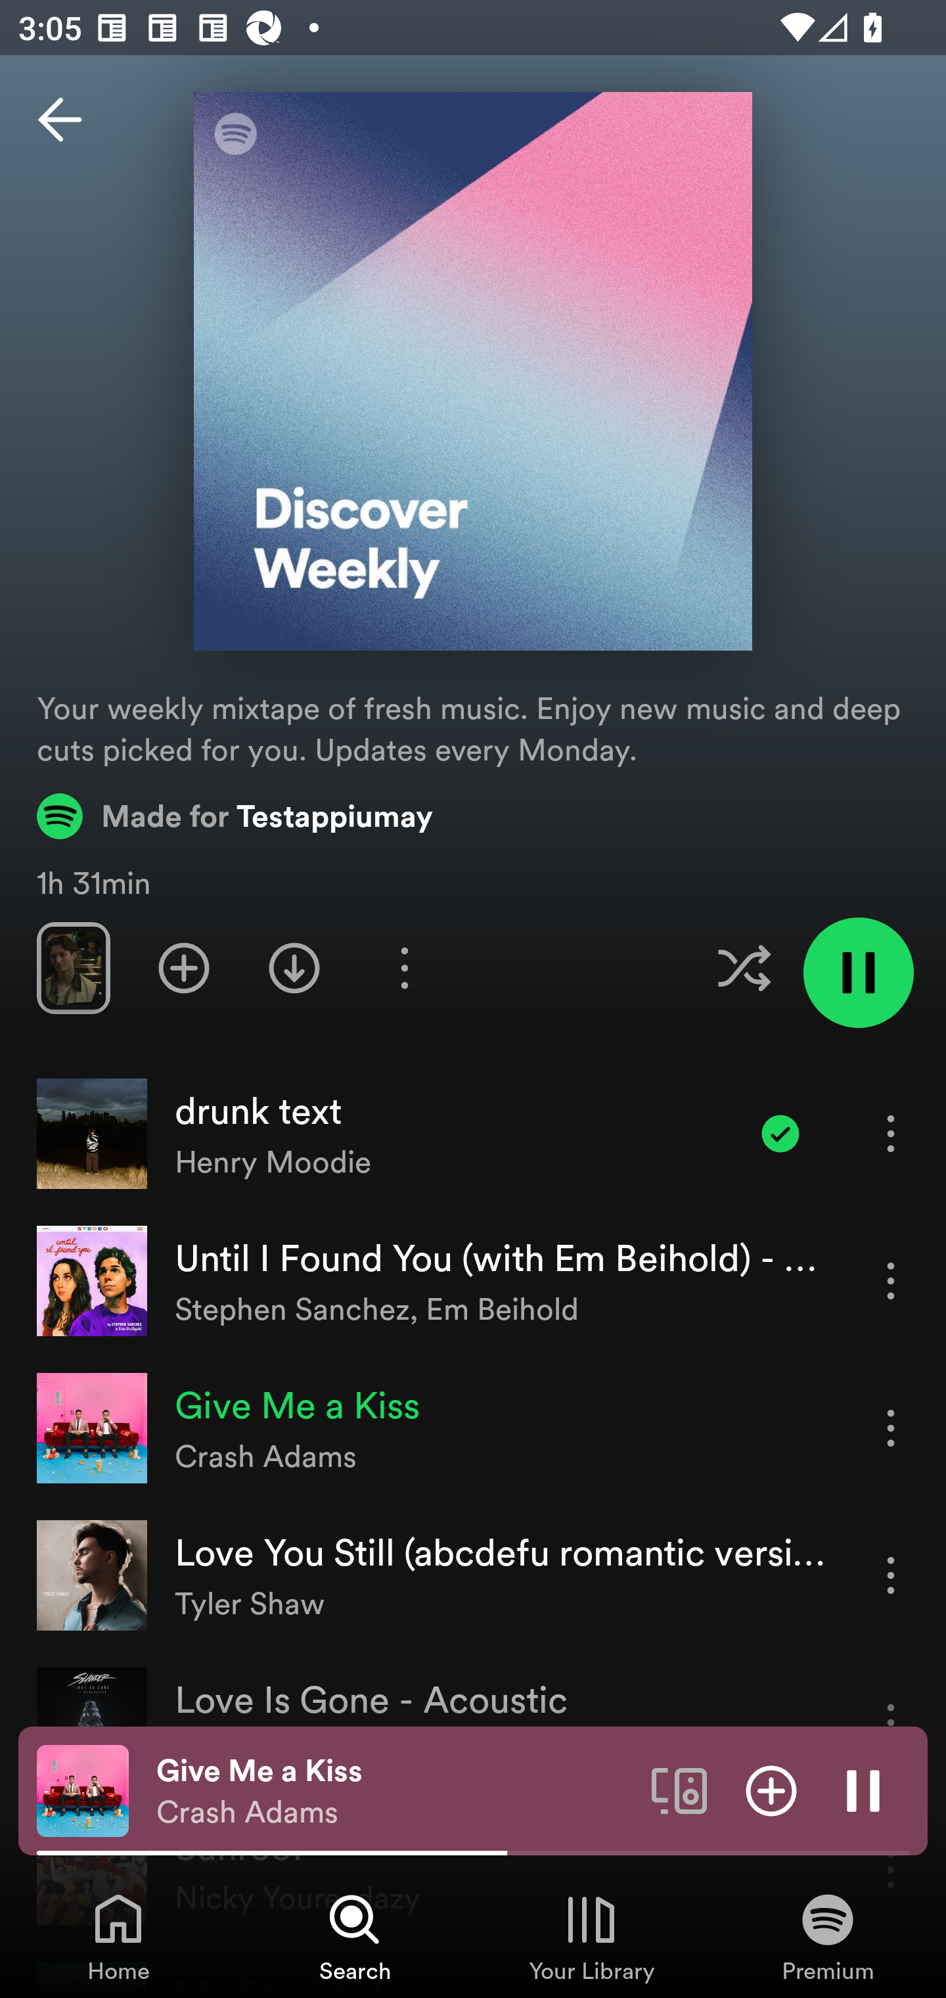  Describe the element at coordinates (858, 973) in the screenshot. I see `Pause playlist` at that location.